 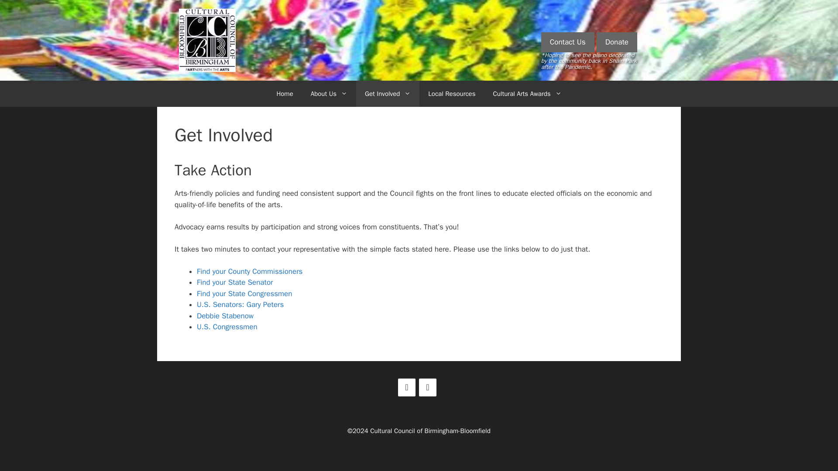 What do you see at coordinates (527, 93) in the screenshot?
I see `Cultural Arts Awards` at bounding box center [527, 93].